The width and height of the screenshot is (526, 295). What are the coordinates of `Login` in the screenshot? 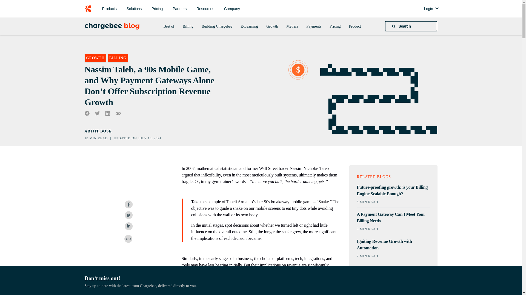 It's located at (428, 9).